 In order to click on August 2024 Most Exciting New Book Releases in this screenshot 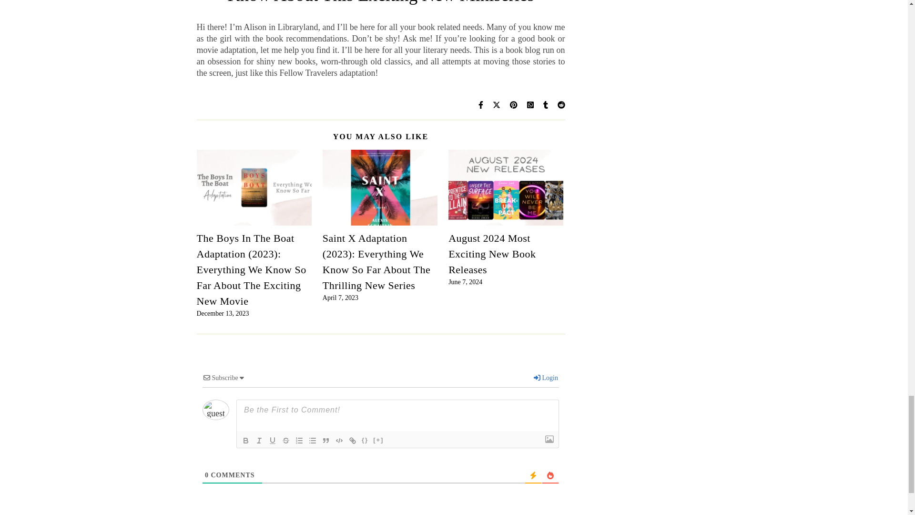, I will do `click(492, 254)`.